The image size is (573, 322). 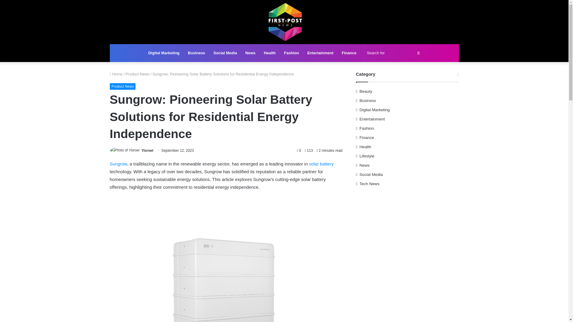 What do you see at coordinates (291, 53) in the screenshot?
I see `Fashion` at bounding box center [291, 53].